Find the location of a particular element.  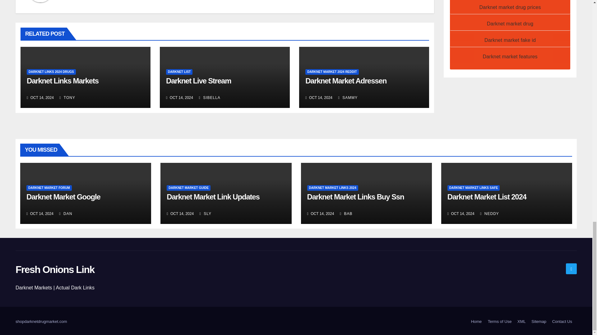

Permalink to: Darknet Market Adderall is located at coordinates (346, 81).